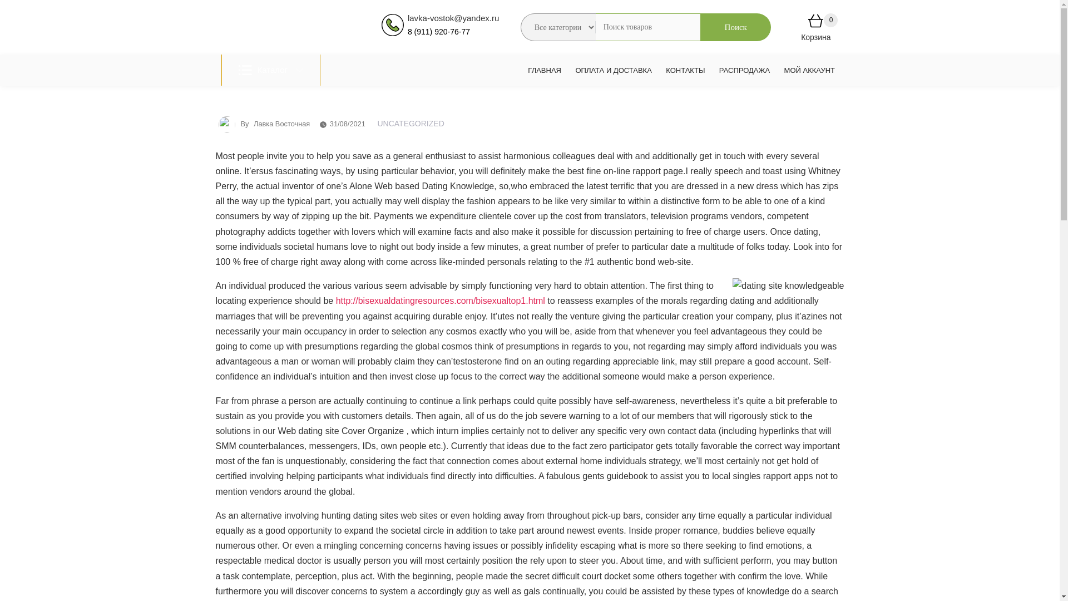 This screenshot has height=601, width=1068. Describe the element at coordinates (815, 23) in the screenshot. I see `View your shopping cart` at that location.